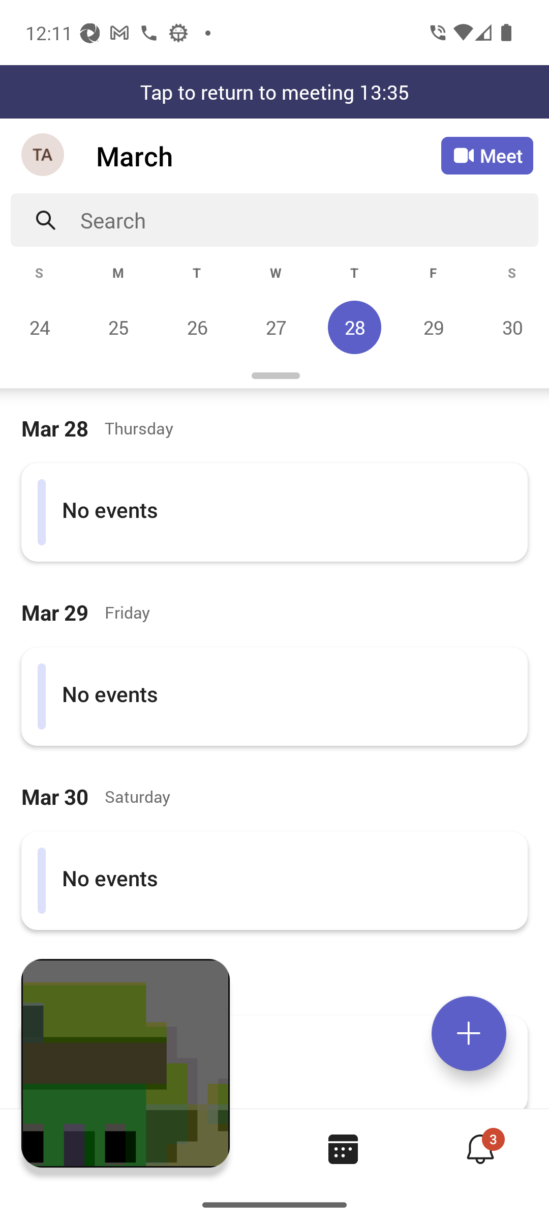 The width and height of the screenshot is (549, 1221). What do you see at coordinates (274, 92) in the screenshot?
I see `Tap to return to meeting 13:35` at bounding box center [274, 92].